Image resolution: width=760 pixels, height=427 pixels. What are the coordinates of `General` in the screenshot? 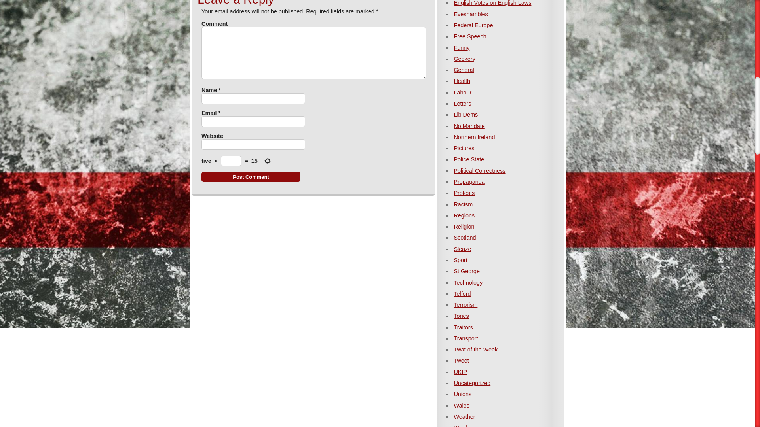 It's located at (464, 70).